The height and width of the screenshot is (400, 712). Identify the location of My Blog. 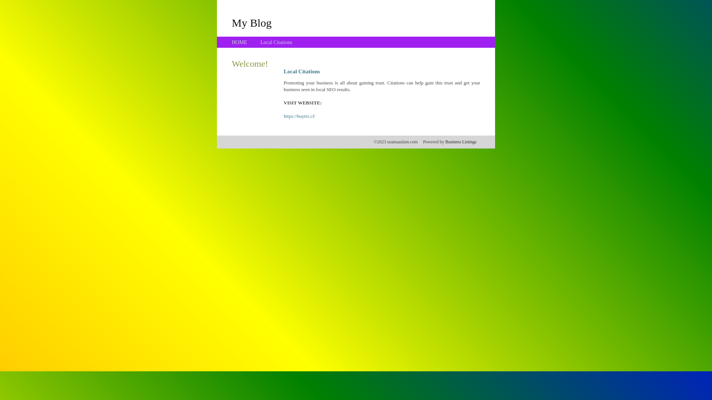
(252, 23).